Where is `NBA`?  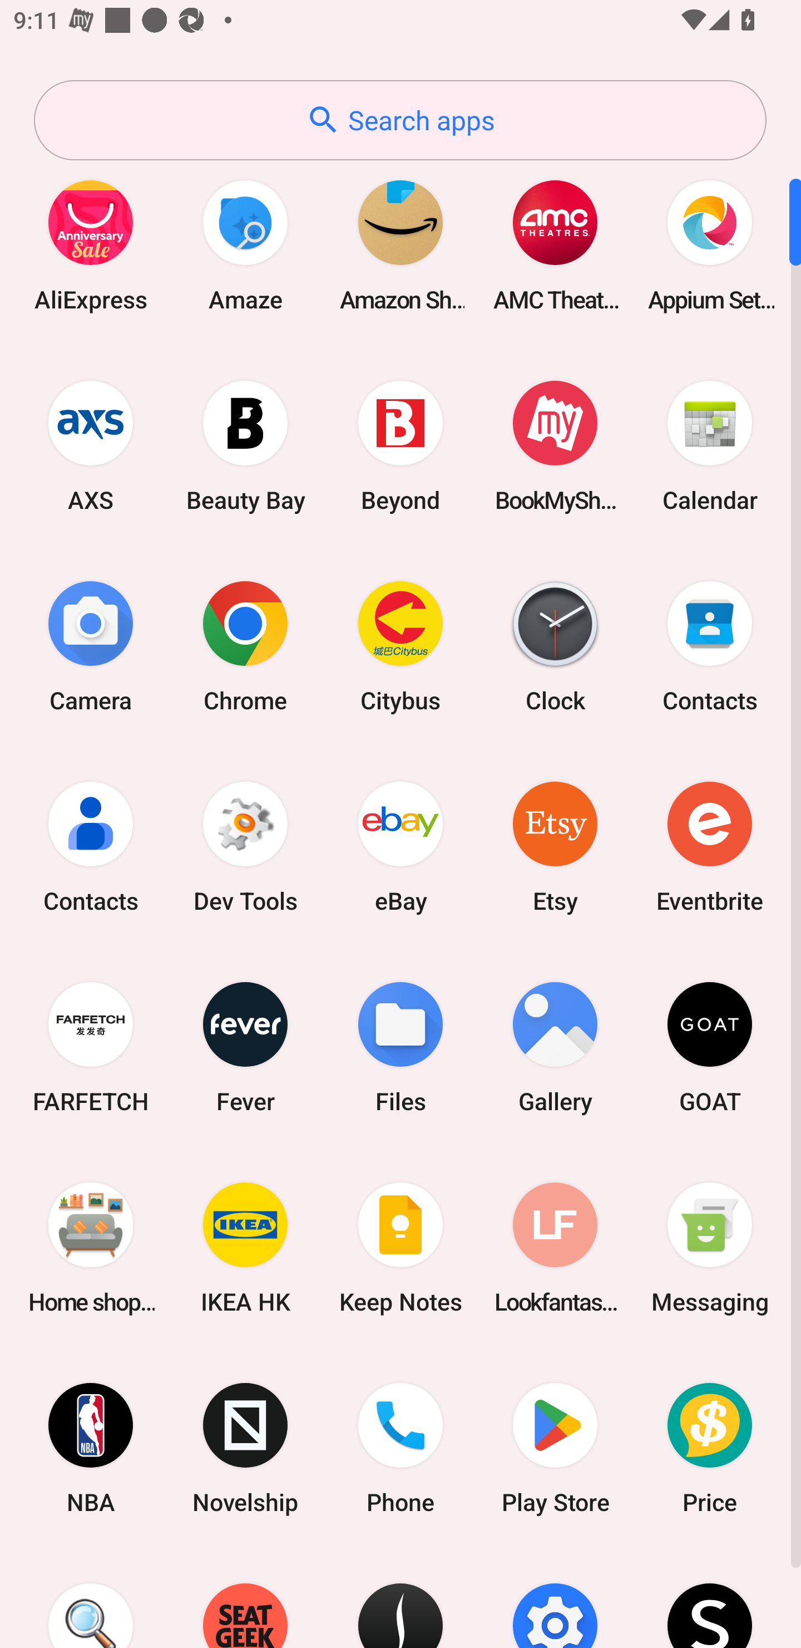
NBA is located at coordinates (91, 1449).